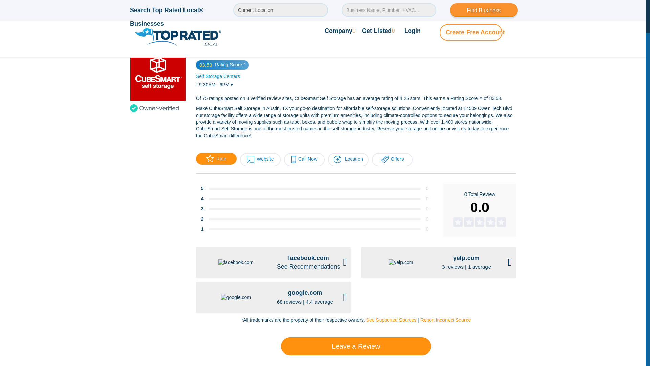 Image resolution: width=650 pixels, height=366 pixels. What do you see at coordinates (256, 28) in the screenshot?
I see `CubeSmart Self Storage` at bounding box center [256, 28].